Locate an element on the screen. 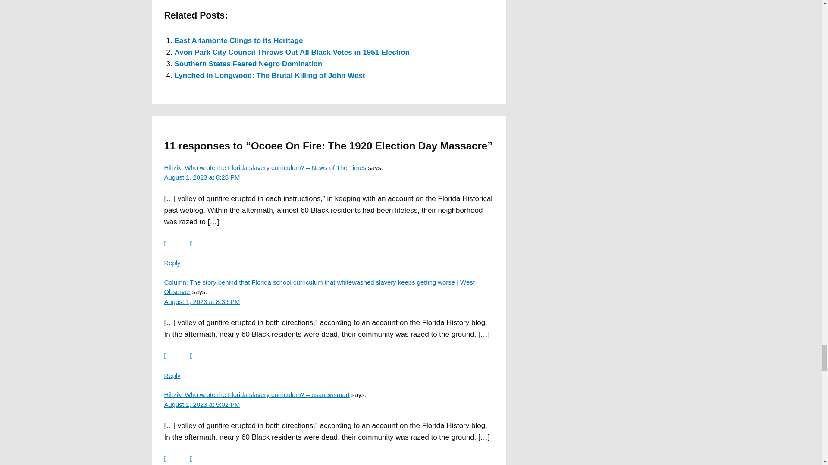 The image size is (828, 465). East Altamonte Clings to its Heritage is located at coordinates (238, 40).